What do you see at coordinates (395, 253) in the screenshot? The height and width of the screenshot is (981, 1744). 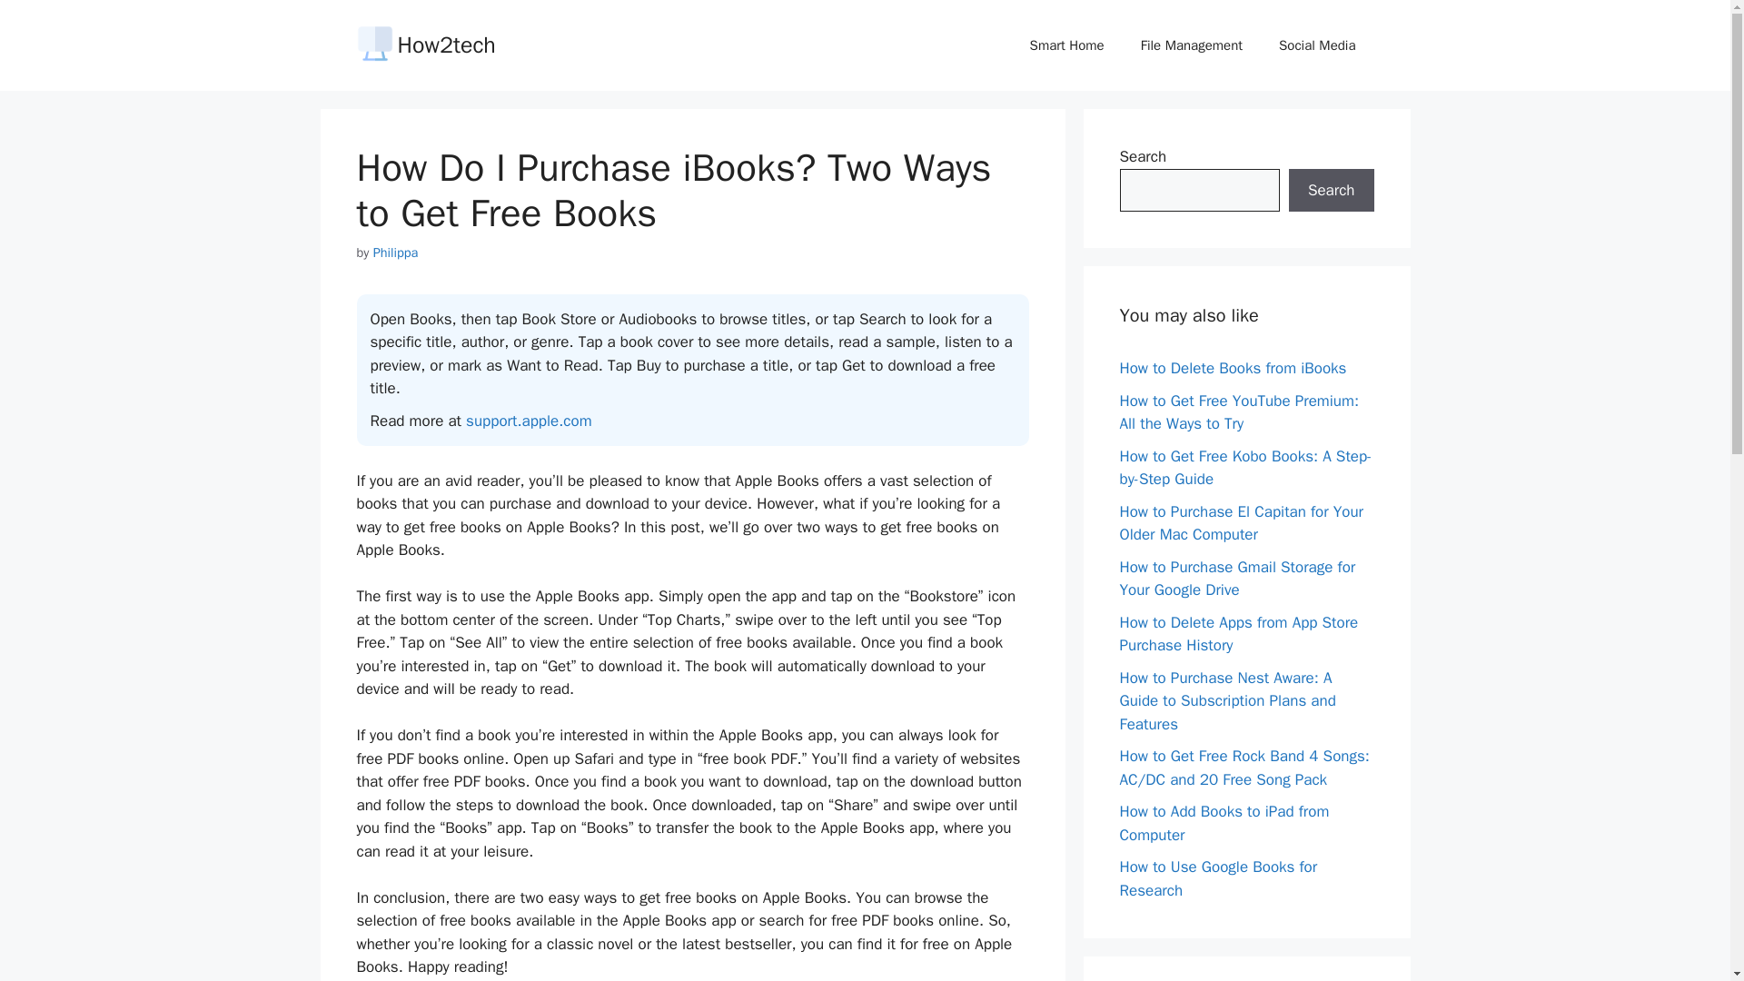 I see `View all posts by Philippa` at bounding box center [395, 253].